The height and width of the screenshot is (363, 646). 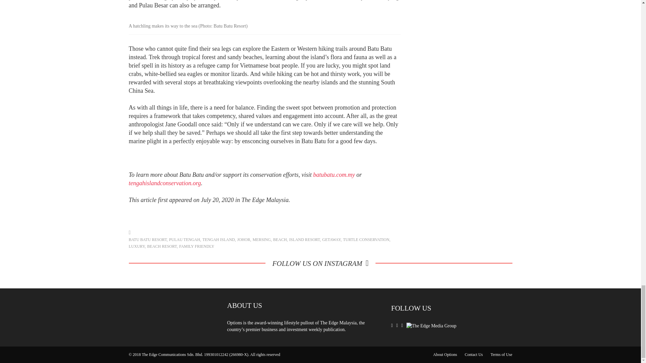 I want to click on TENGAH ISLAND, so click(x=219, y=240).